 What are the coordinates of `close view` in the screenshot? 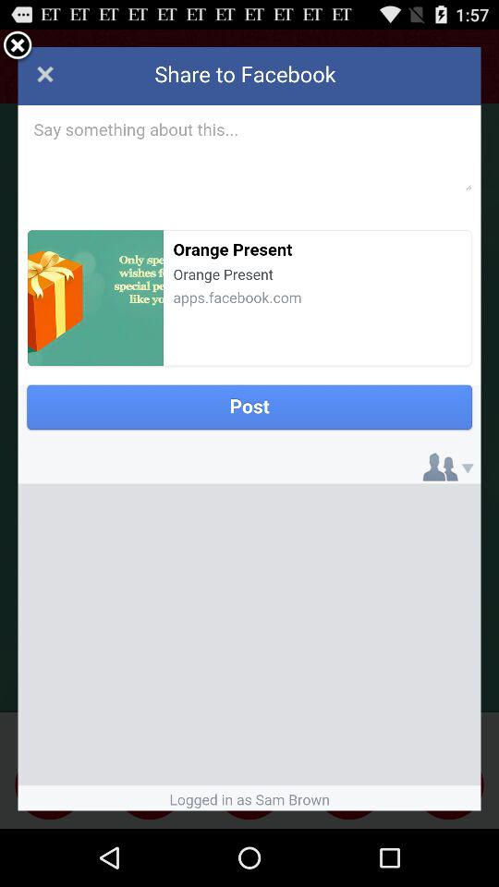 It's located at (18, 46).